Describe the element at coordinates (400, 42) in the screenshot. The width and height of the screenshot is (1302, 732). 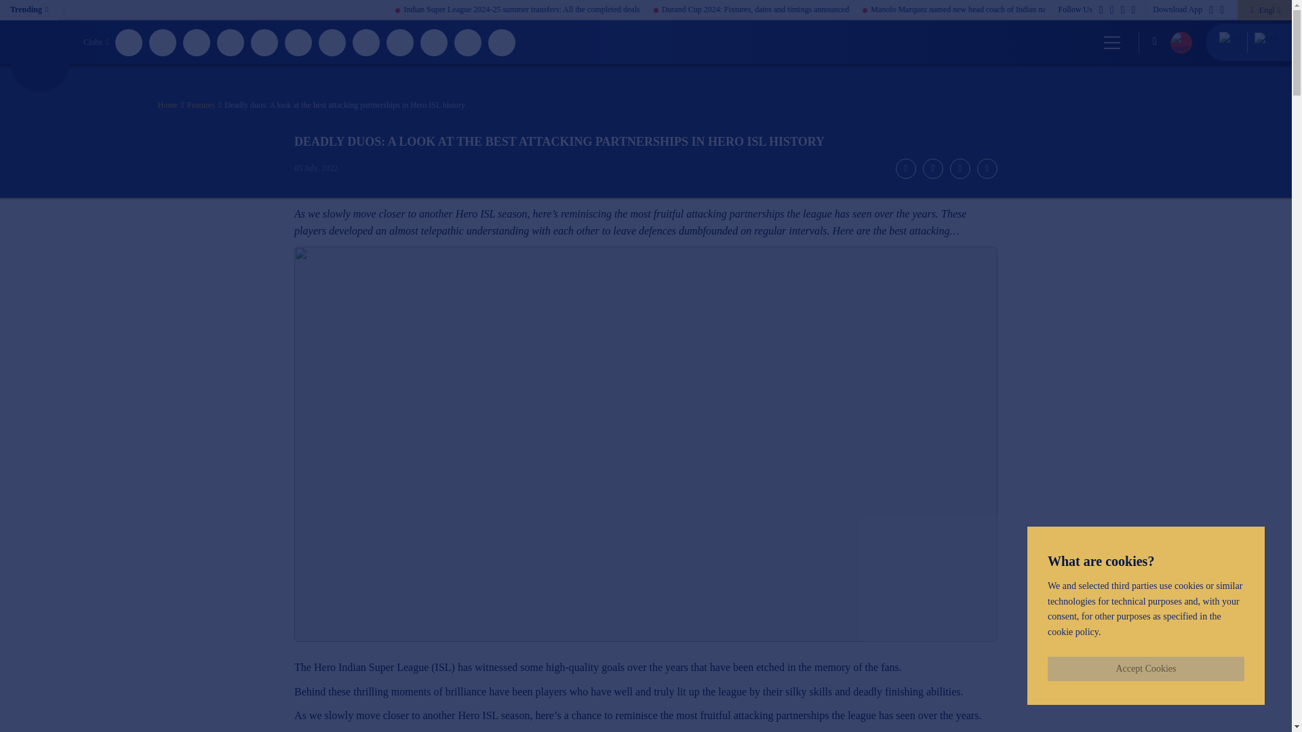
I see `Mumbai City FC` at that location.